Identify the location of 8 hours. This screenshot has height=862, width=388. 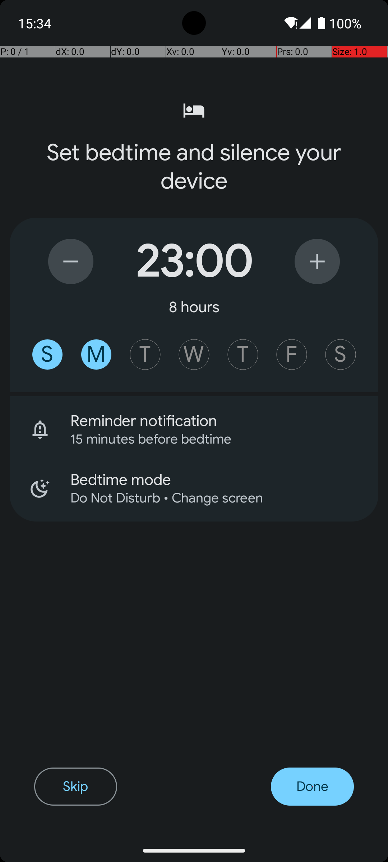
(194, 307).